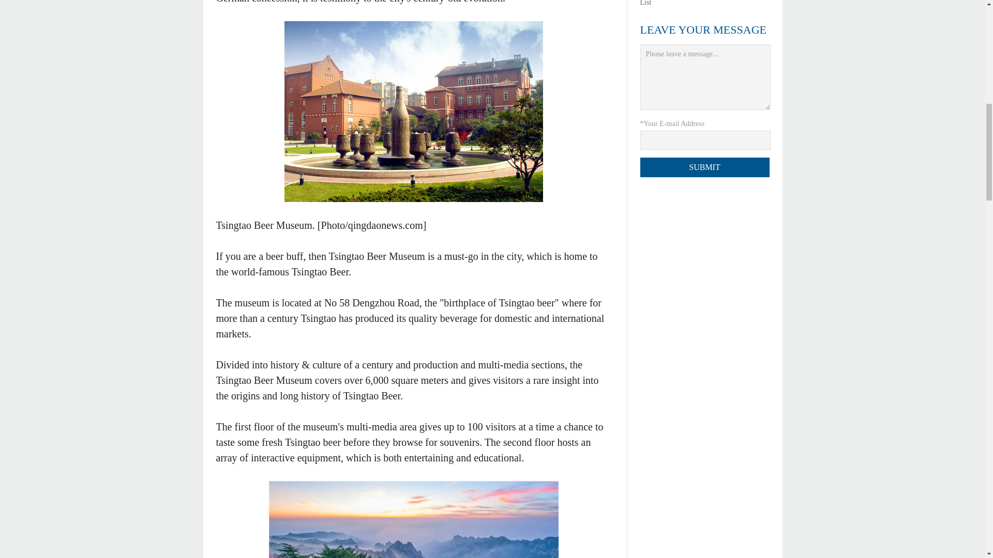 Image resolution: width=993 pixels, height=558 pixels. What do you see at coordinates (703, 30) in the screenshot?
I see `LEAVE YOUR MESSAGE` at bounding box center [703, 30].